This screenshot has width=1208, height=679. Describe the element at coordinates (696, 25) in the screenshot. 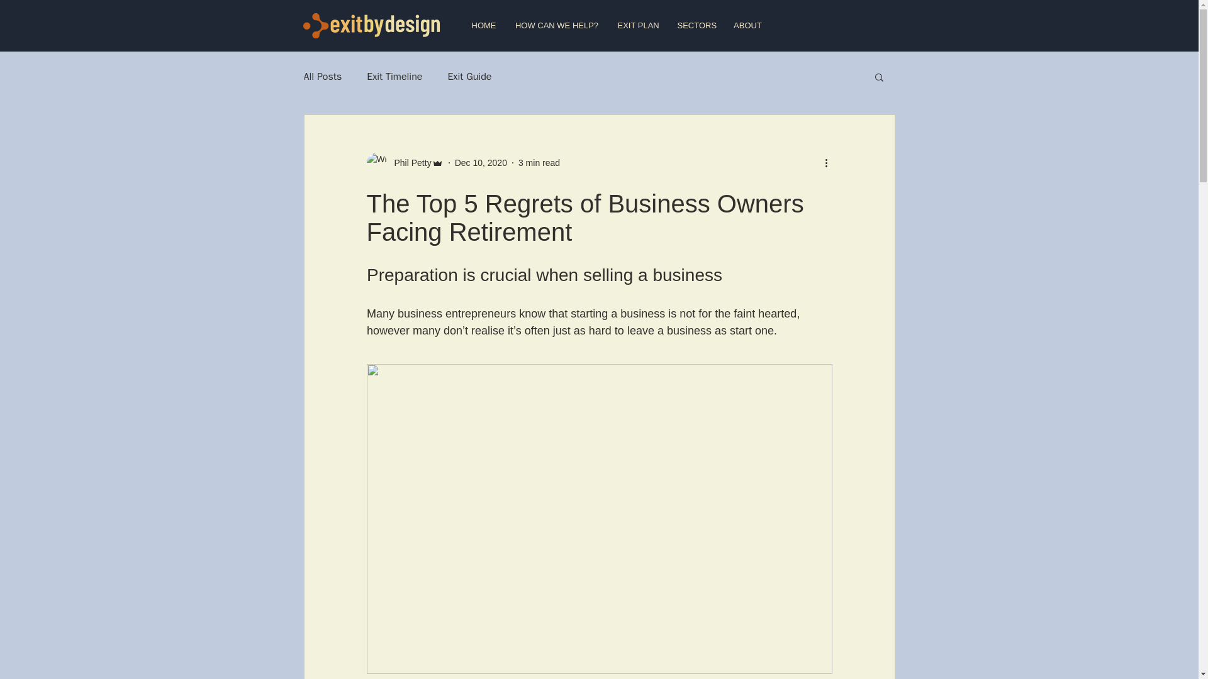

I see `SECTORS` at that location.